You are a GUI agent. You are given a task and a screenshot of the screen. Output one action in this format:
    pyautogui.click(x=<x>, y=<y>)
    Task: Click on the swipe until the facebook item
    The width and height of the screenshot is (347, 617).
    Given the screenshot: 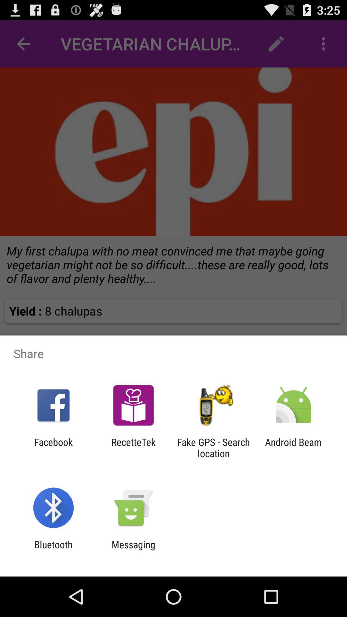 What is the action you would take?
    pyautogui.click(x=53, y=448)
    